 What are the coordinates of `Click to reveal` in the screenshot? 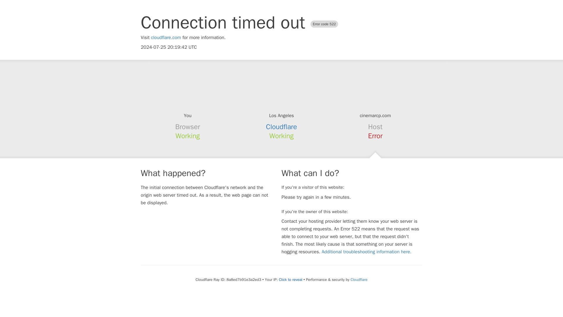 It's located at (290, 279).